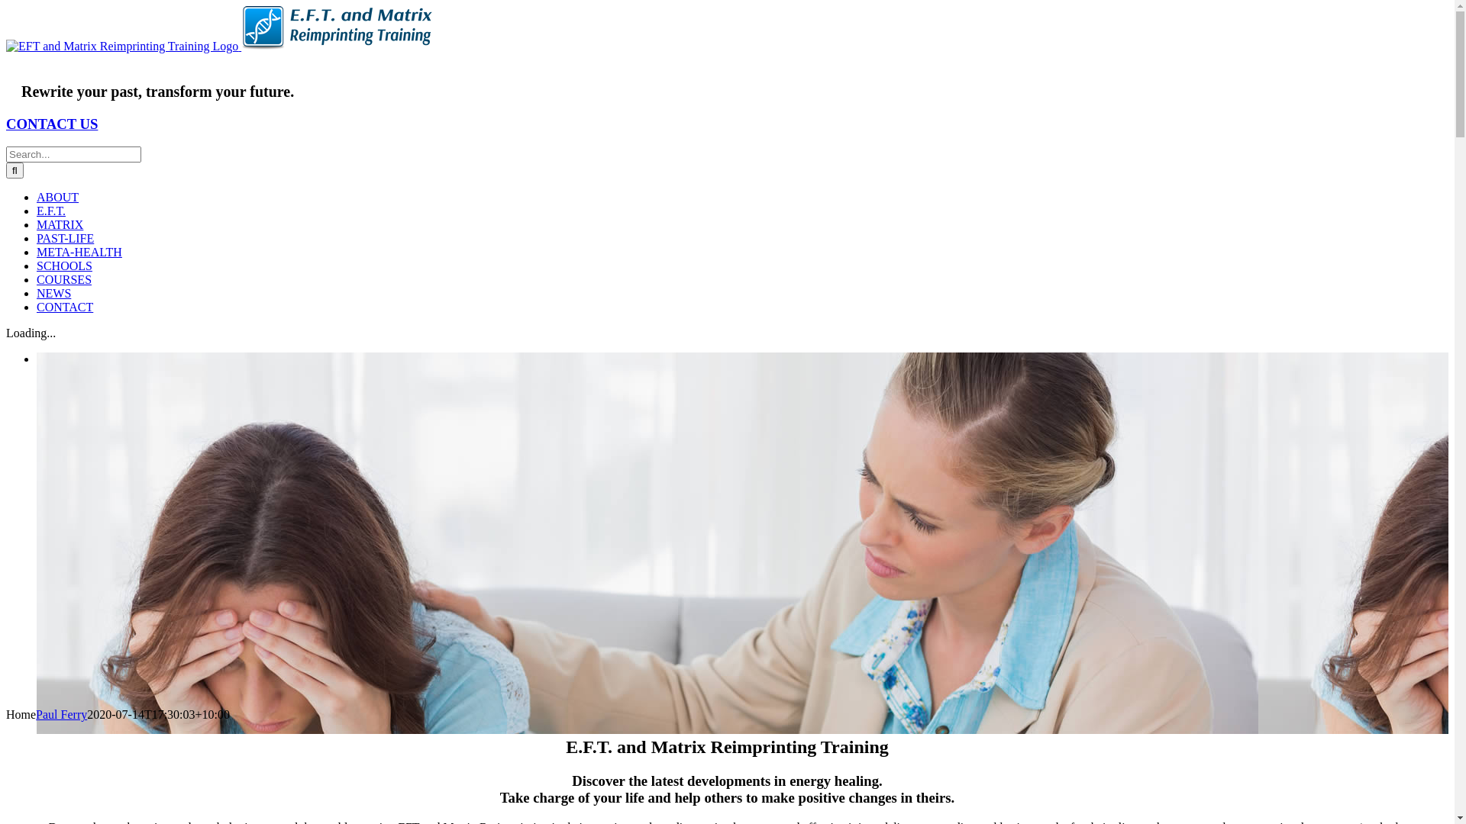  Describe the element at coordinates (65, 307) in the screenshot. I see `CONTACT` at that location.